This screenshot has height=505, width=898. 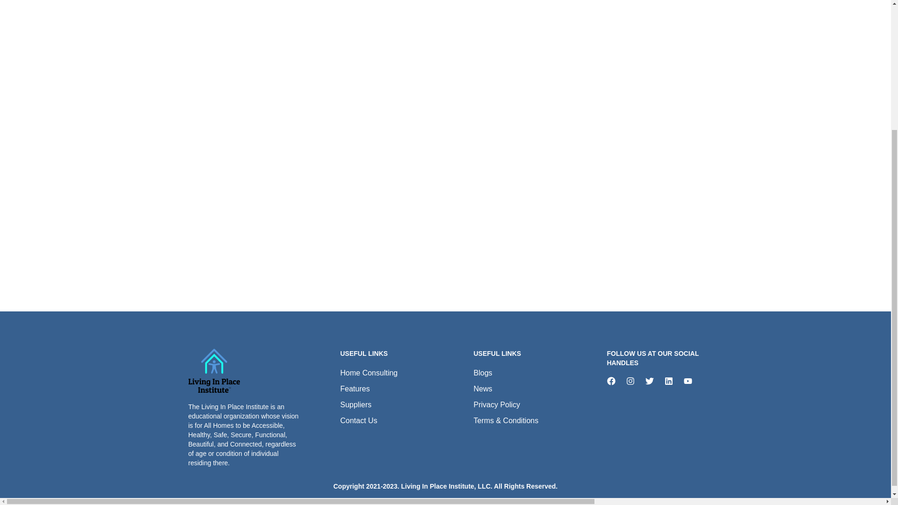 I want to click on Blogs, so click(x=521, y=373).